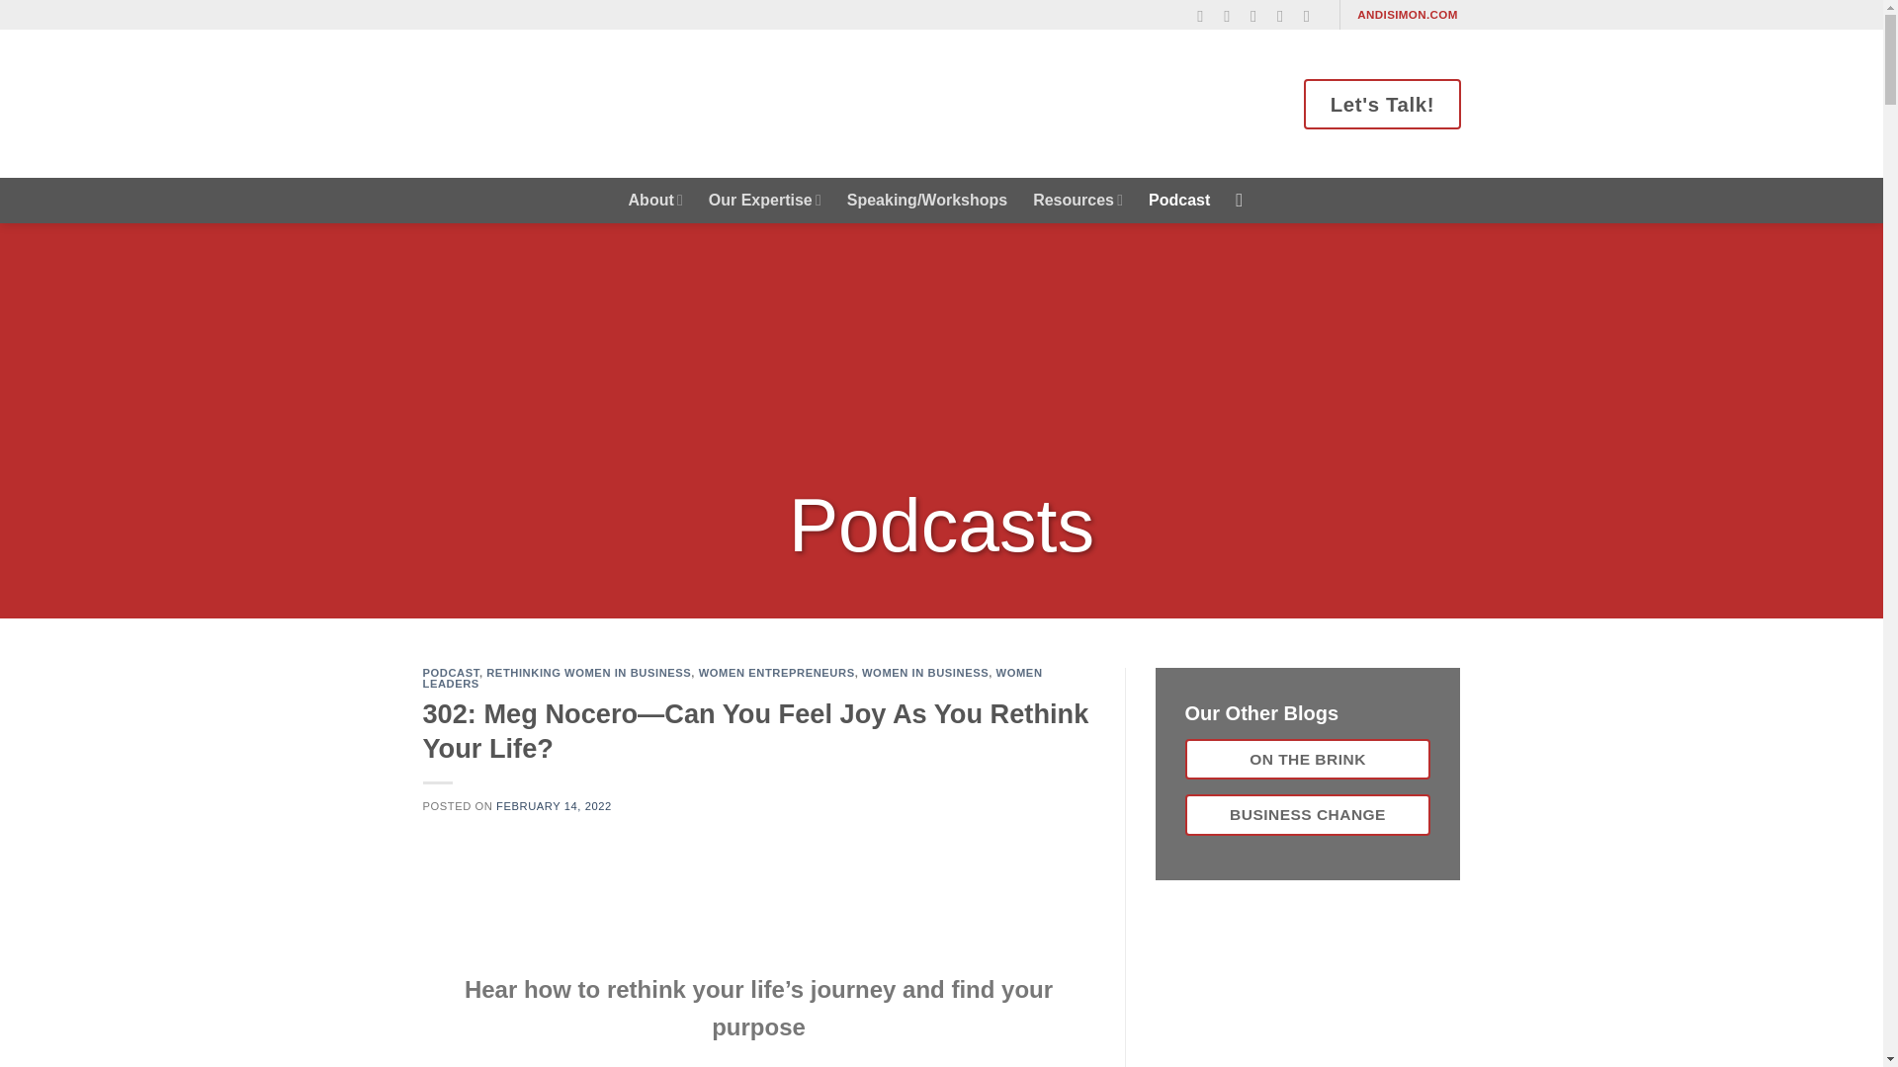 This screenshot has height=1067, width=1898. Describe the element at coordinates (765, 200) in the screenshot. I see `Our Expertise` at that location.